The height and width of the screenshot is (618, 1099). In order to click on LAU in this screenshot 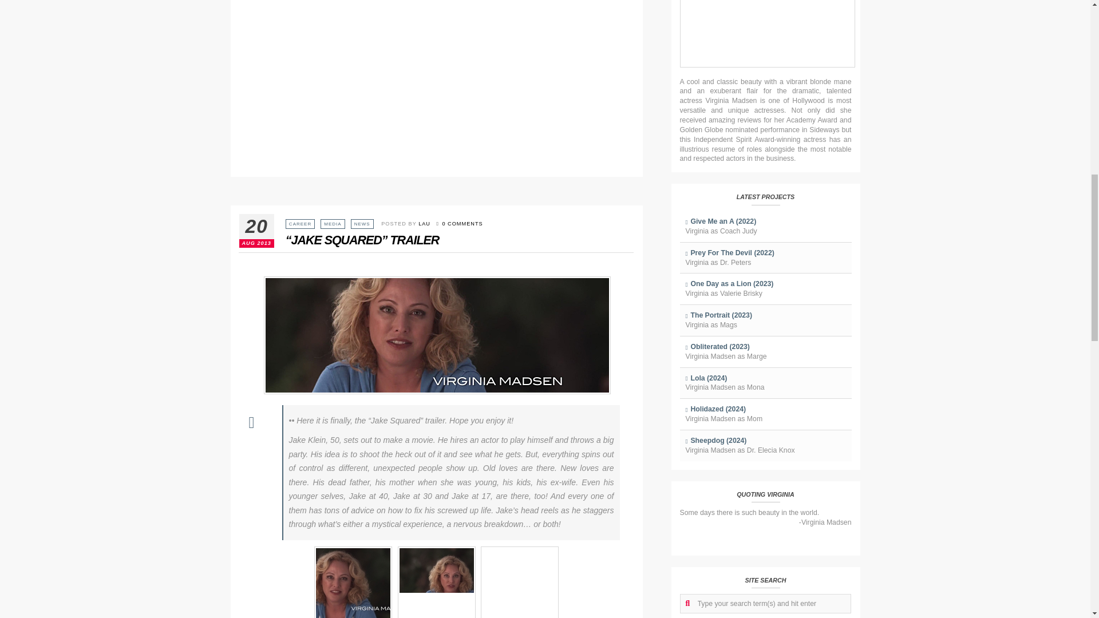, I will do `click(425, 223)`.